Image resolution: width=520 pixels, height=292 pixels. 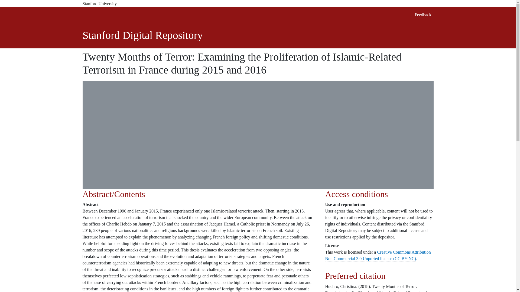 What do you see at coordinates (142, 35) in the screenshot?
I see `Stanford Digital Repository` at bounding box center [142, 35].